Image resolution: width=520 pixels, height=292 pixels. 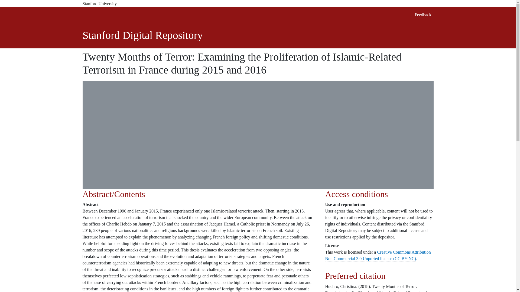 What do you see at coordinates (142, 35) in the screenshot?
I see `Stanford Digital Repository` at bounding box center [142, 35].